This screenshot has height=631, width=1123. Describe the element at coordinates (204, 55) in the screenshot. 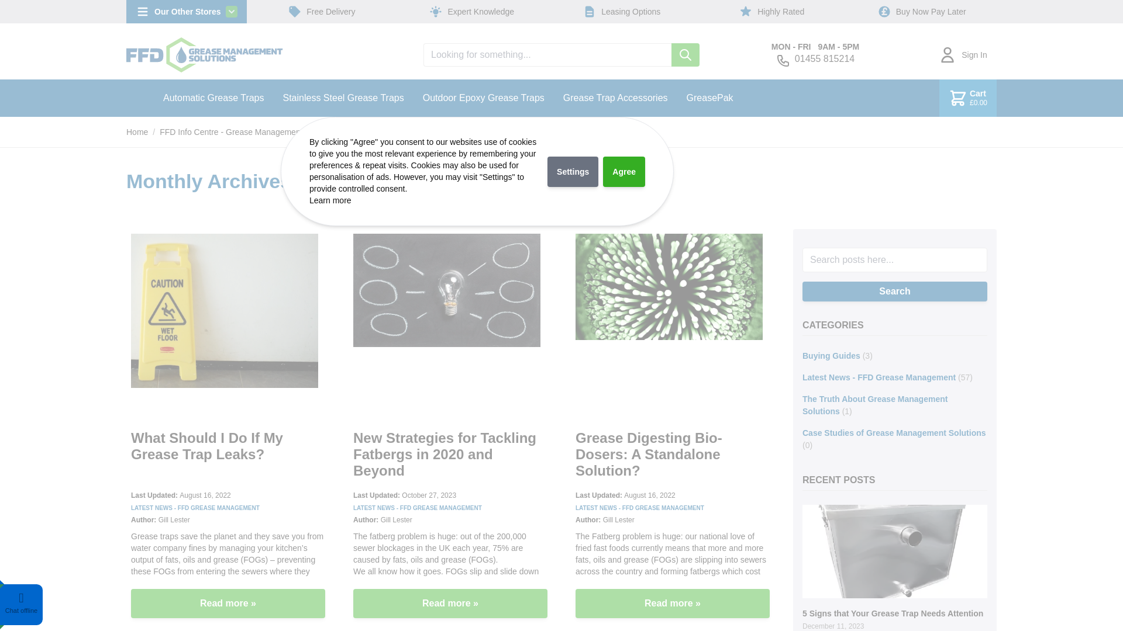

I see `FFD Grease Management Solutions` at that location.